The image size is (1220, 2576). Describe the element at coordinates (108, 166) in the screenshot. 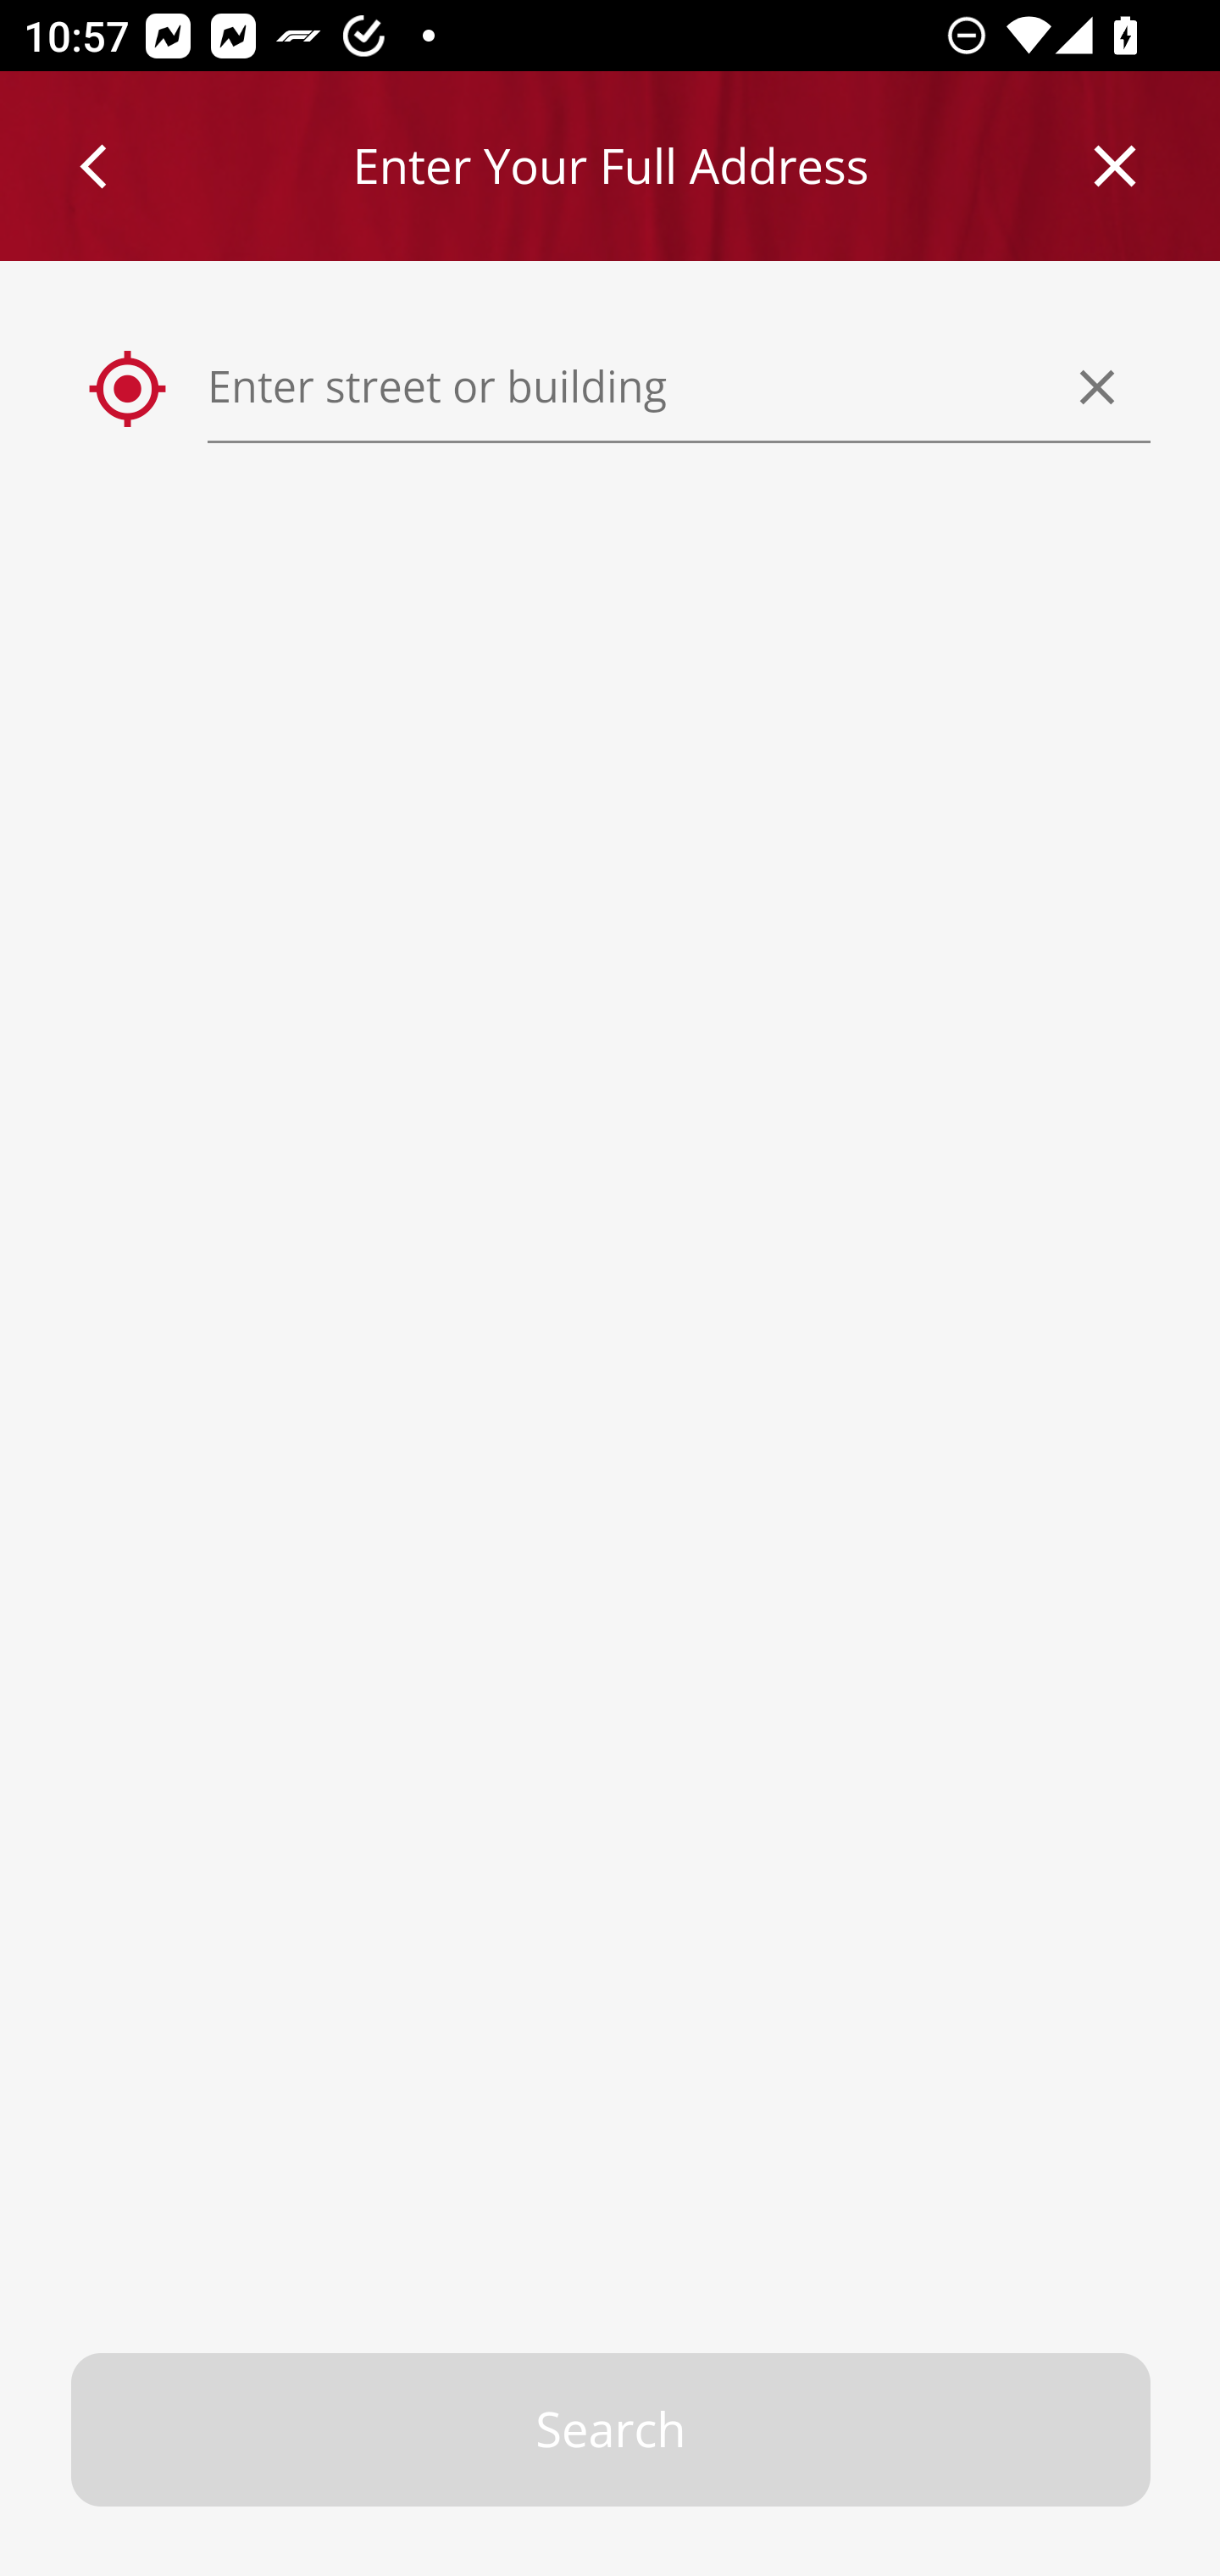

I see `arrow_back_ios` at that location.